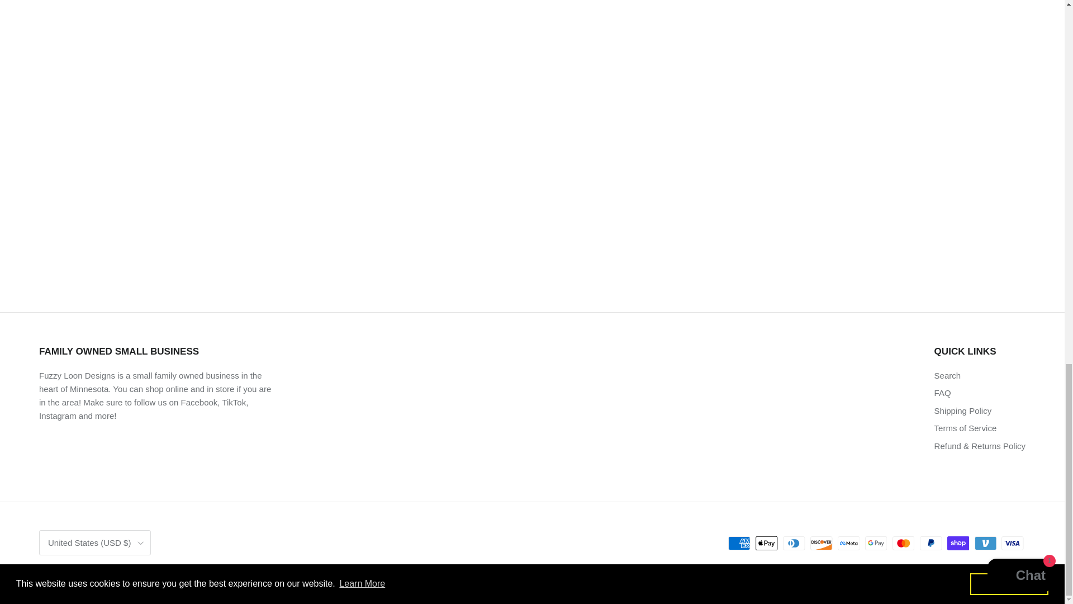 Image resolution: width=1073 pixels, height=604 pixels. What do you see at coordinates (930, 543) in the screenshot?
I see `PayPal` at bounding box center [930, 543].